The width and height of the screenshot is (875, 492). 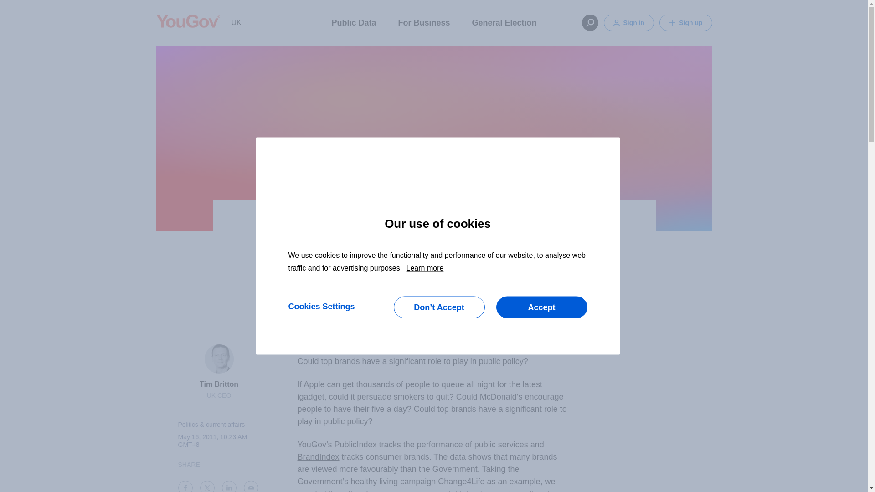 What do you see at coordinates (424, 22) in the screenshot?
I see `For Business` at bounding box center [424, 22].